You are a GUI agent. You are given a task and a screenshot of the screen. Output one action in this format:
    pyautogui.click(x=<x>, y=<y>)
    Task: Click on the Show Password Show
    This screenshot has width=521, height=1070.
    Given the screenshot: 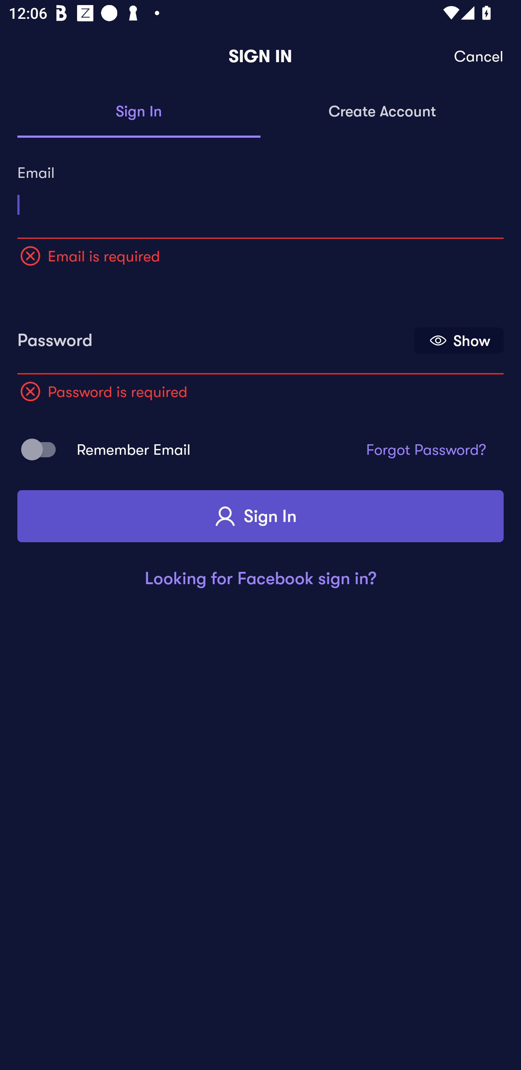 What is the action you would take?
    pyautogui.click(x=459, y=341)
    